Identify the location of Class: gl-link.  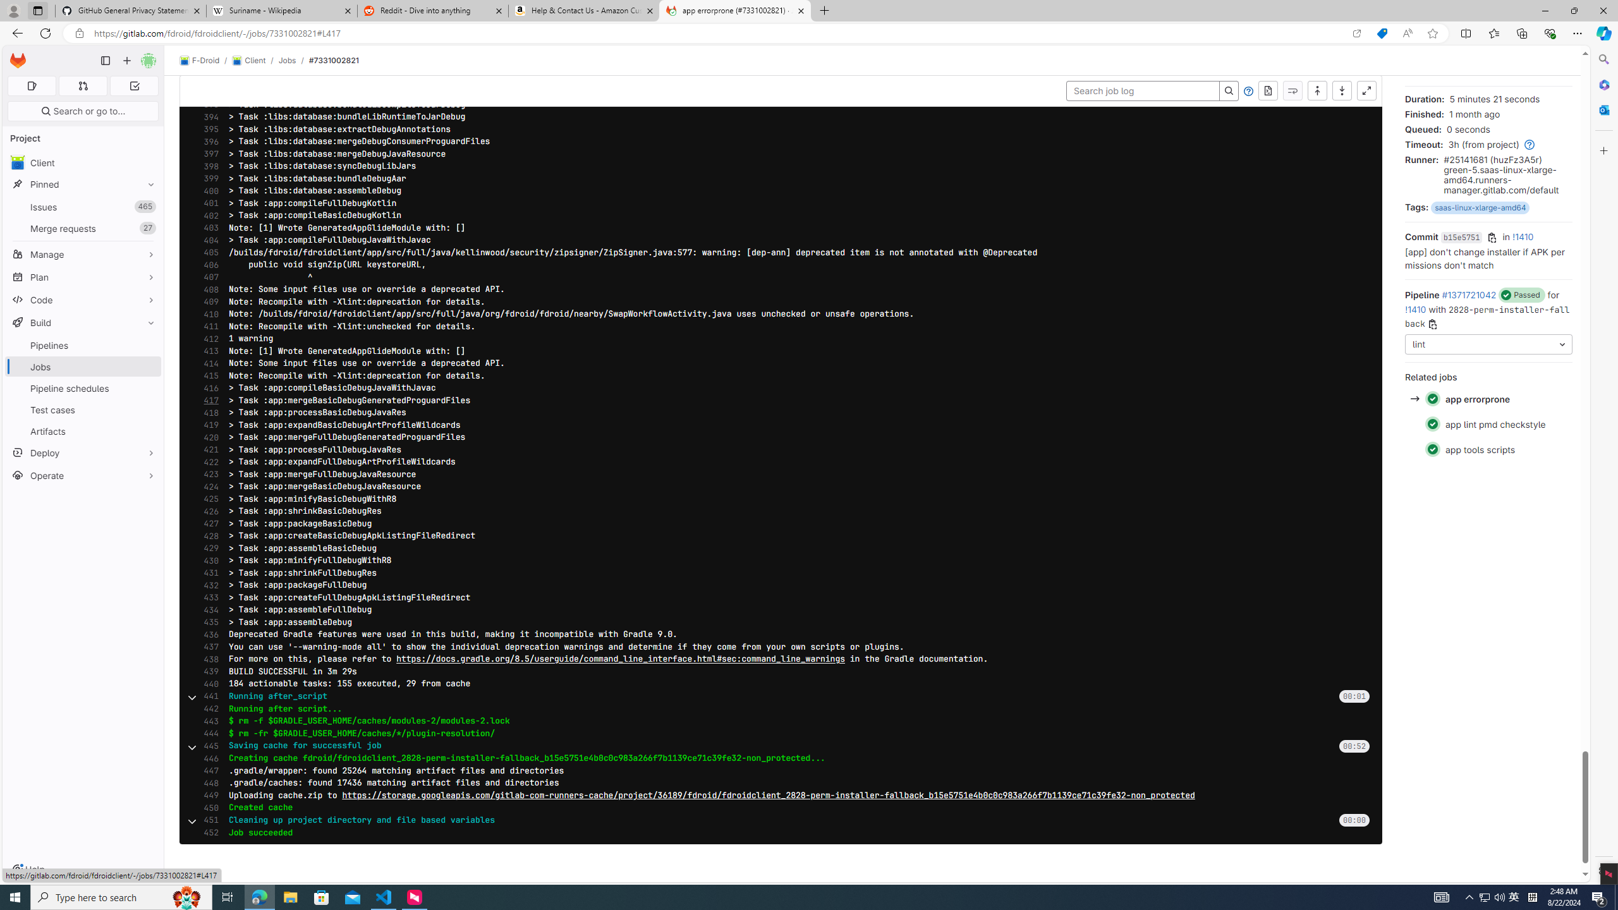
(1527, 144).